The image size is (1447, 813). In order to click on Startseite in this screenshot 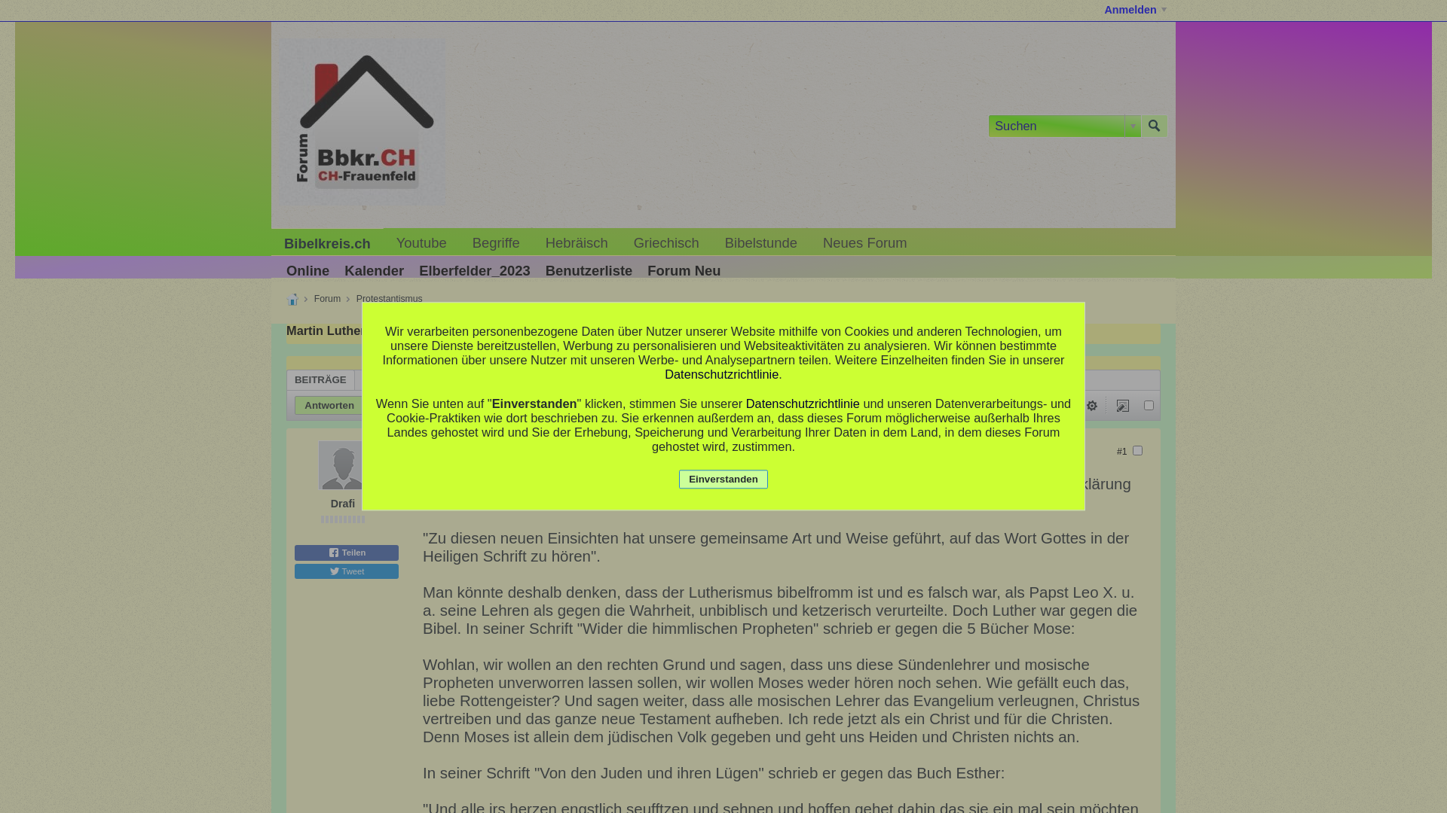, I will do `click(292, 300)`.